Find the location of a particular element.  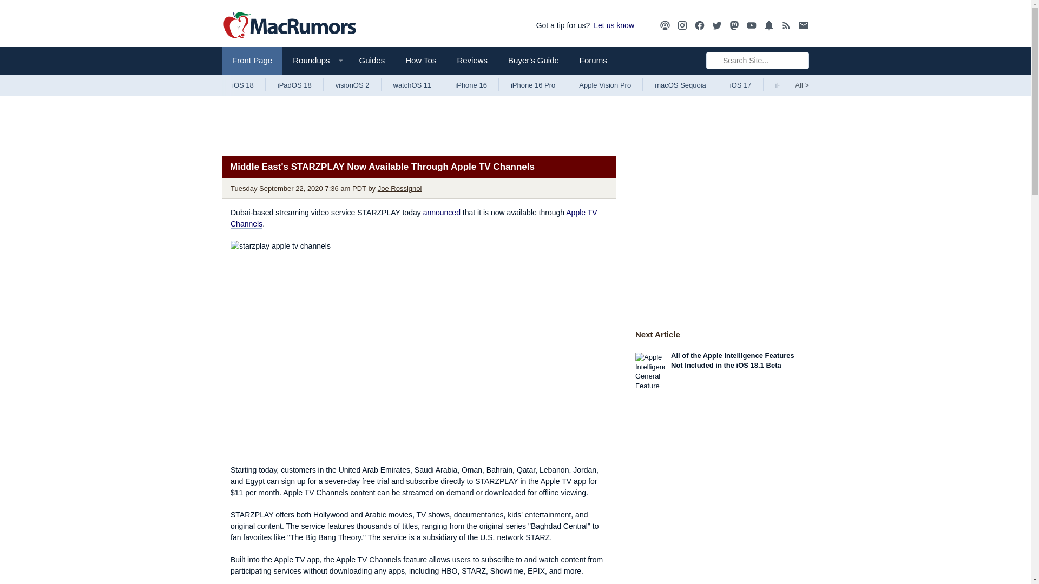

Roundups is located at coordinates (315, 61).